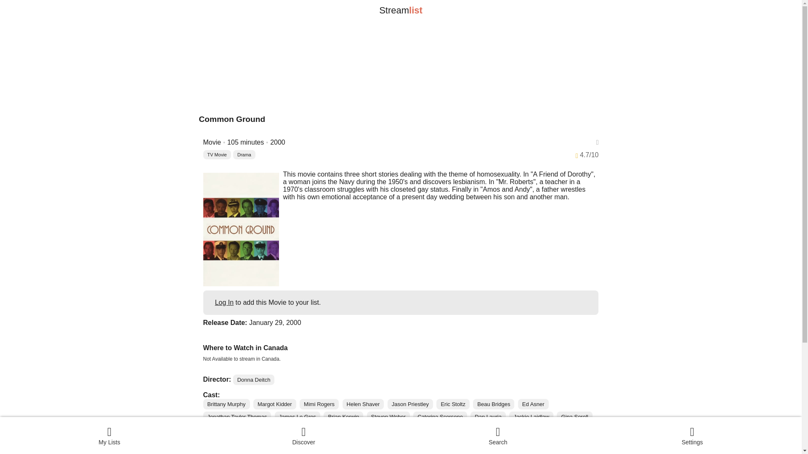 The image size is (808, 454). I want to click on Harvey Fierstein, so click(310, 429).